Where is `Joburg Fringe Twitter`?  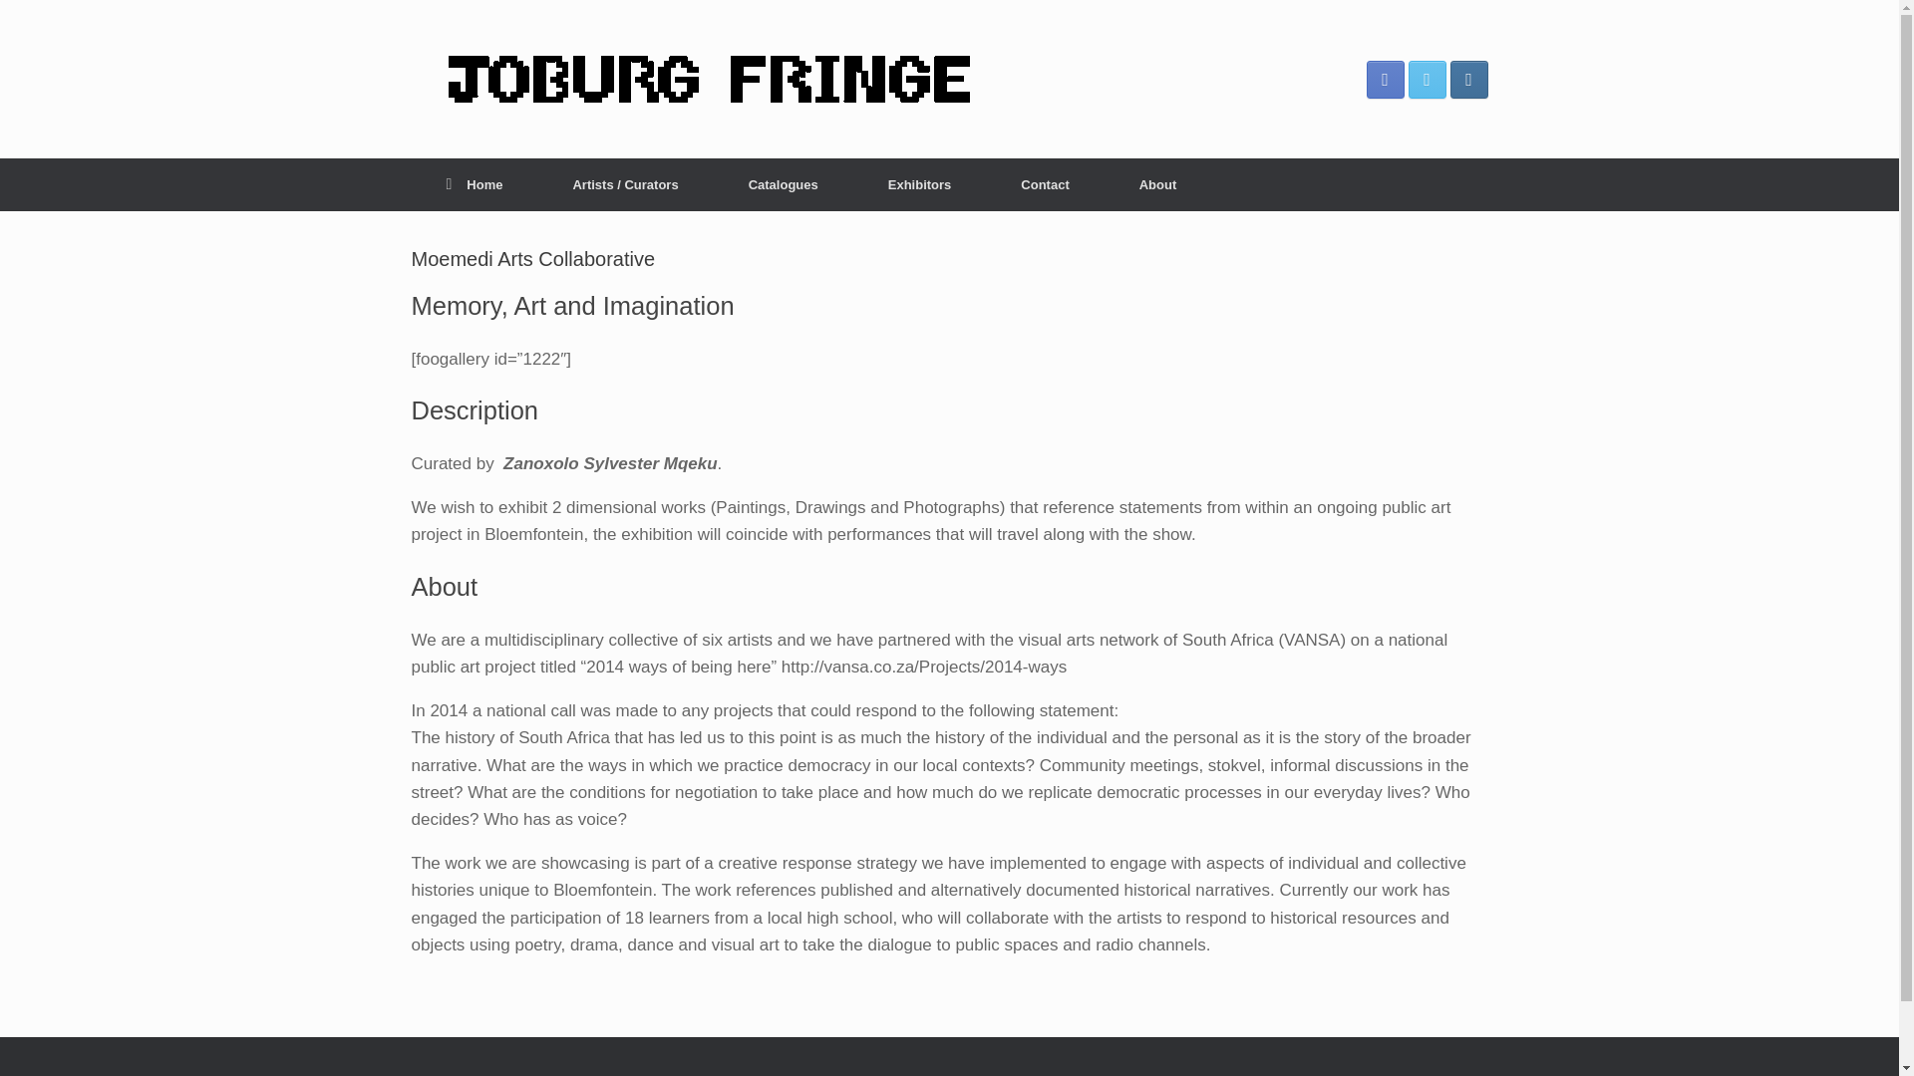 Joburg Fringe Twitter is located at coordinates (1426, 79).